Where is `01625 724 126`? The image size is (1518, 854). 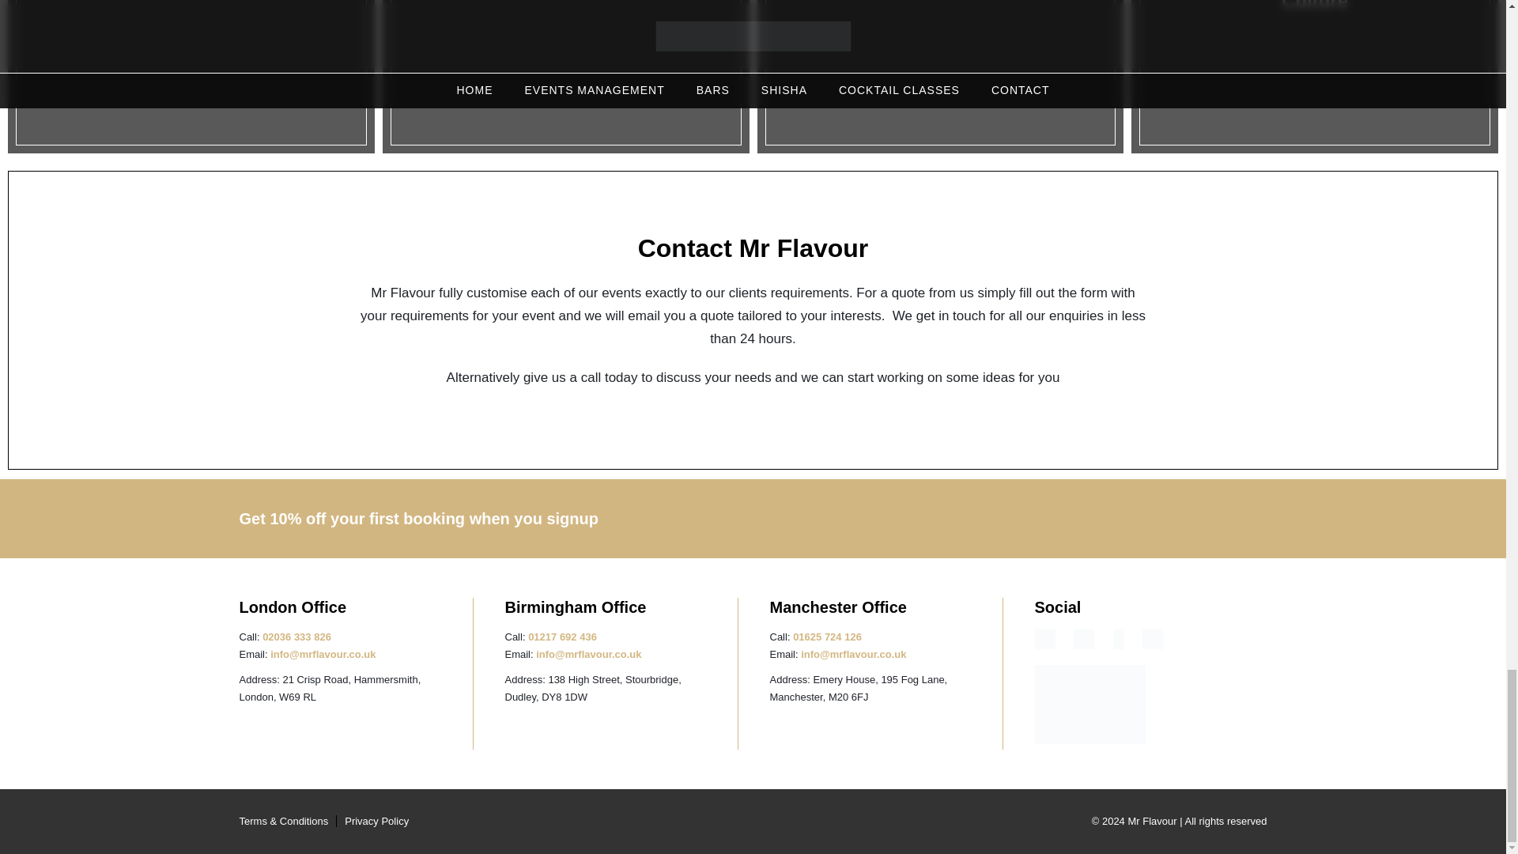
01625 724 126 is located at coordinates (827, 637).